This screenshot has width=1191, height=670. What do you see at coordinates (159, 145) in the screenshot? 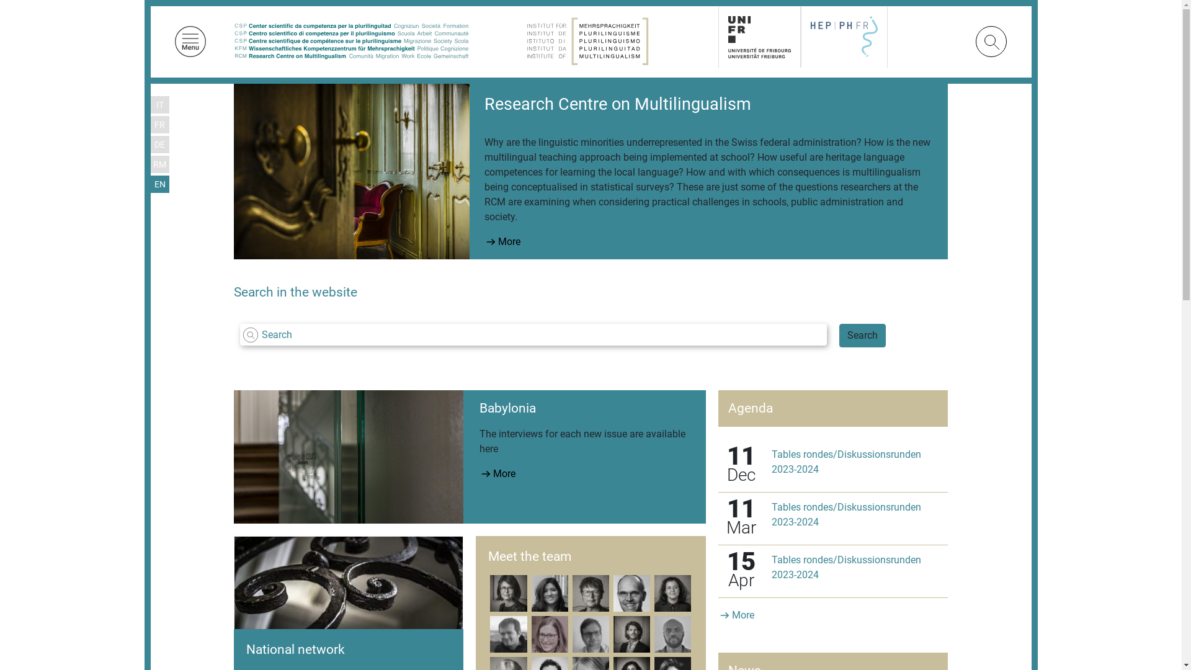
I see `DE` at bounding box center [159, 145].